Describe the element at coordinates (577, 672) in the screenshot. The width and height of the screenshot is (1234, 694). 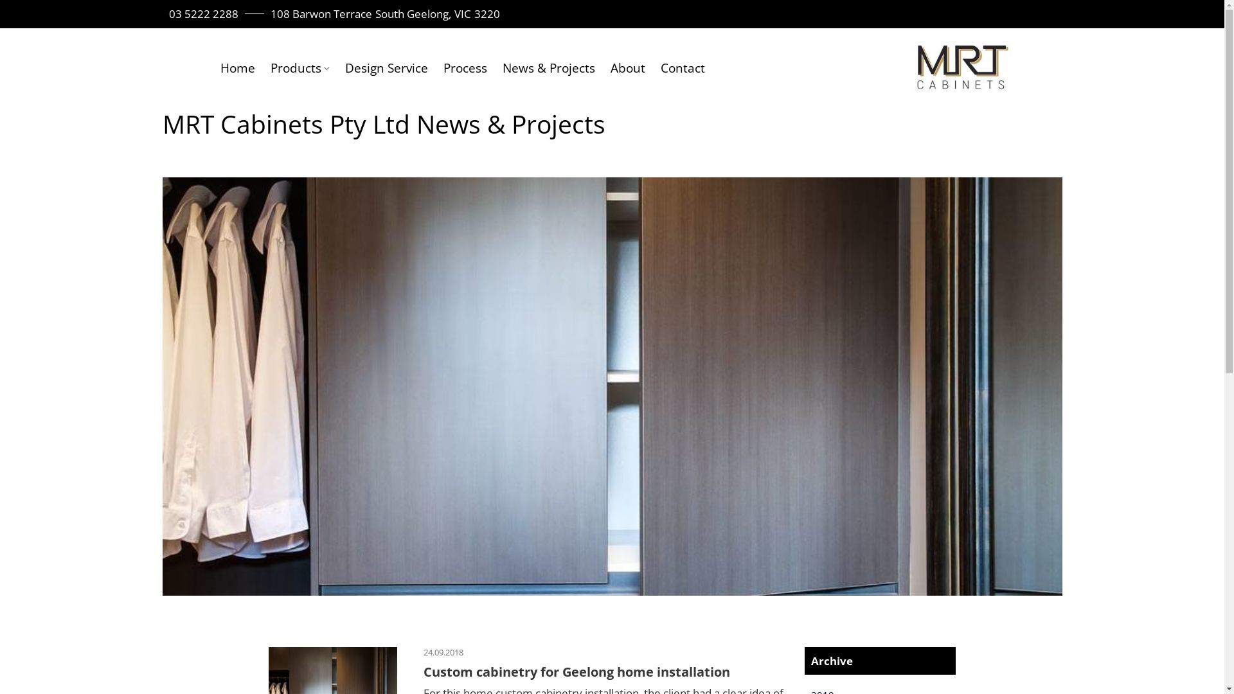
I see `Custom cabinetry for Geelong home installation` at that location.